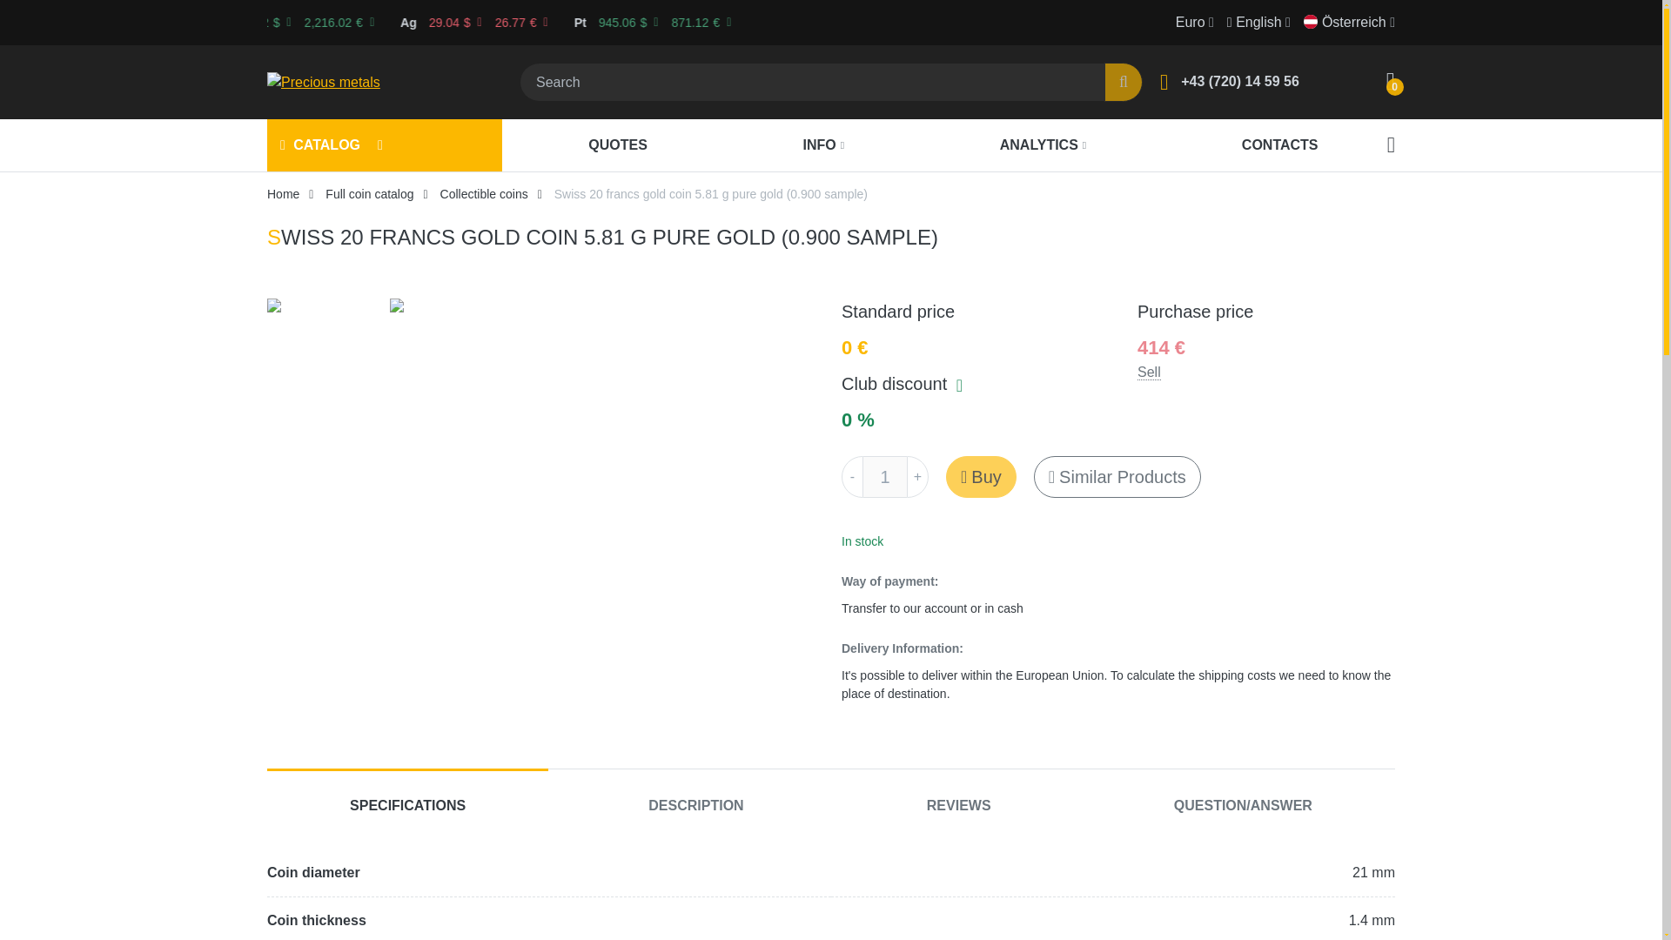 The height and width of the screenshot is (940, 1671). Describe the element at coordinates (484, 193) in the screenshot. I see `Collectible coins` at that location.